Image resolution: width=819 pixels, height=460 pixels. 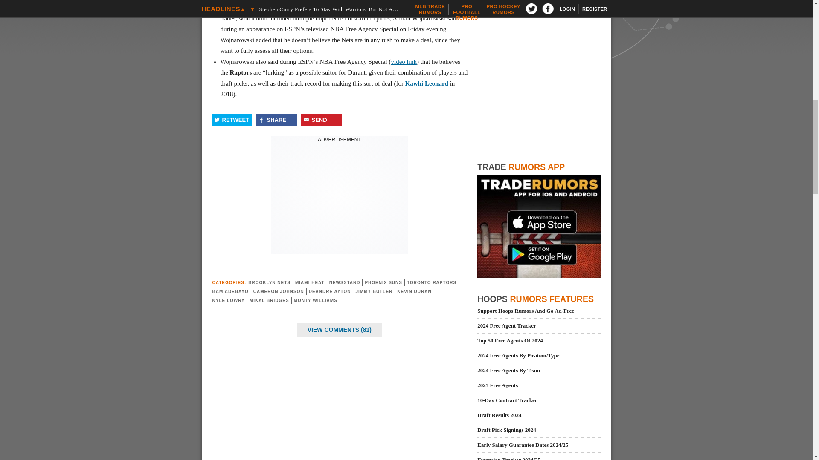 What do you see at coordinates (232, 120) in the screenshot?
I see `Retweet 'Latest On Kevin Durant' on Twitter` at bounding box center [232, 120].